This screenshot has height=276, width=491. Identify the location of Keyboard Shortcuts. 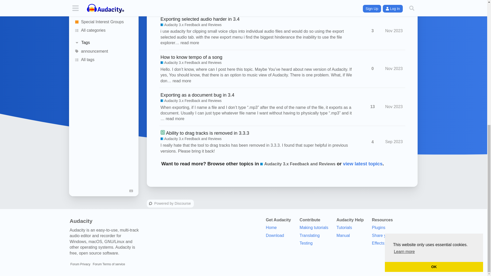
(131, 30).